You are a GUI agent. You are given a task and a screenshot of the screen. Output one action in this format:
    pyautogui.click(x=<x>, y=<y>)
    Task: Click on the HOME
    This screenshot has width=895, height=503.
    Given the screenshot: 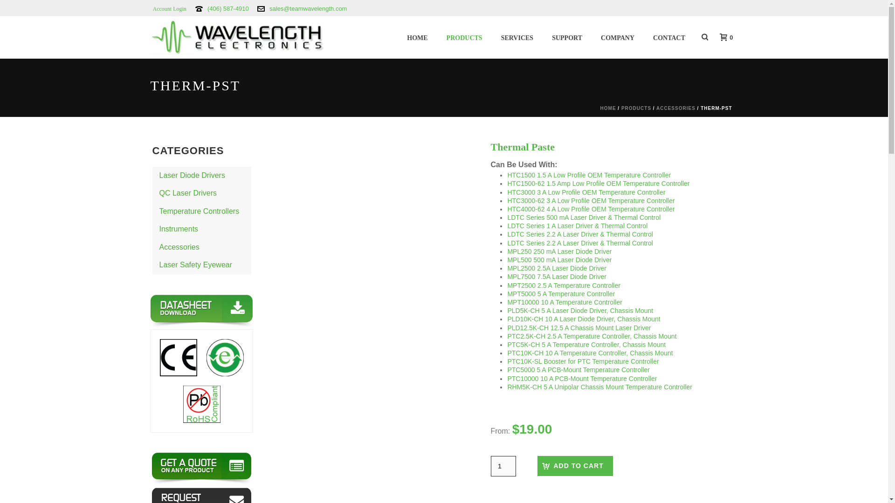 What is the action you would take?
    pyautogui.click(x=417, y=37)
    